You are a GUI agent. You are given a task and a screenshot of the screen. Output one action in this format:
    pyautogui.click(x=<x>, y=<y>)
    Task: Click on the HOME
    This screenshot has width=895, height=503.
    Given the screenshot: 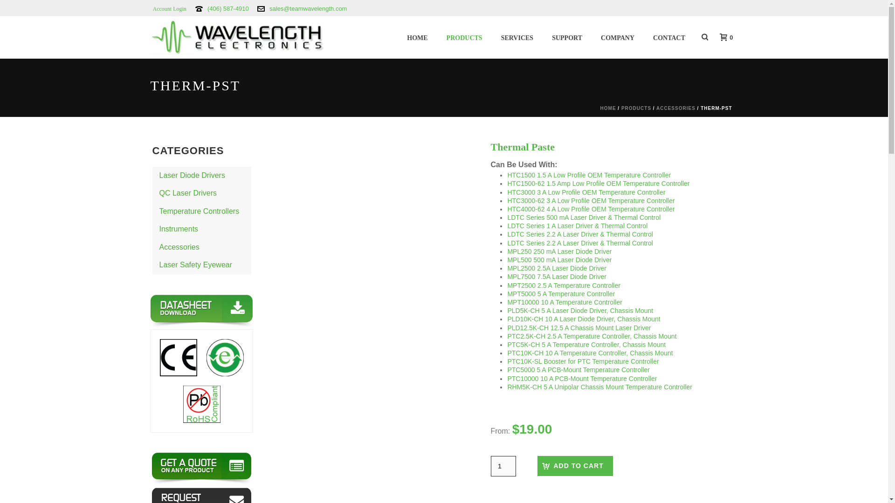 What is the action you would take?
    pyautogui.click(x=417, y=37)
    